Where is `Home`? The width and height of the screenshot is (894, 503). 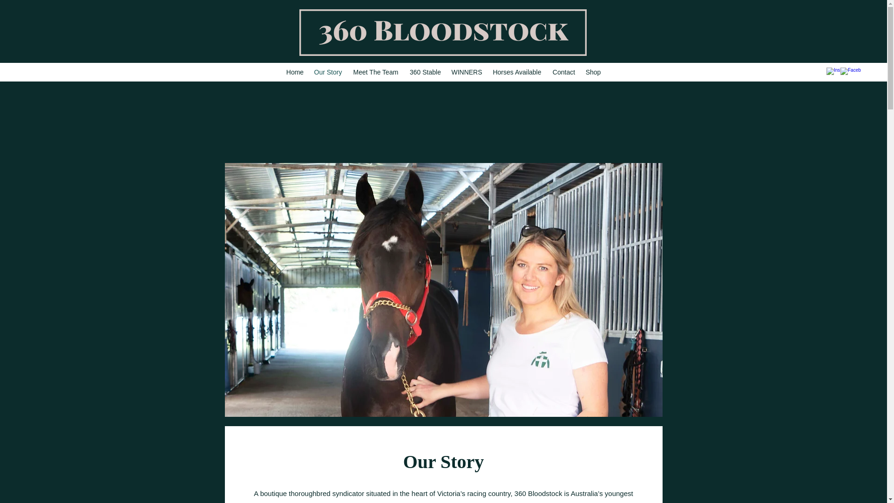 Home is located at coordinates (295, 72).